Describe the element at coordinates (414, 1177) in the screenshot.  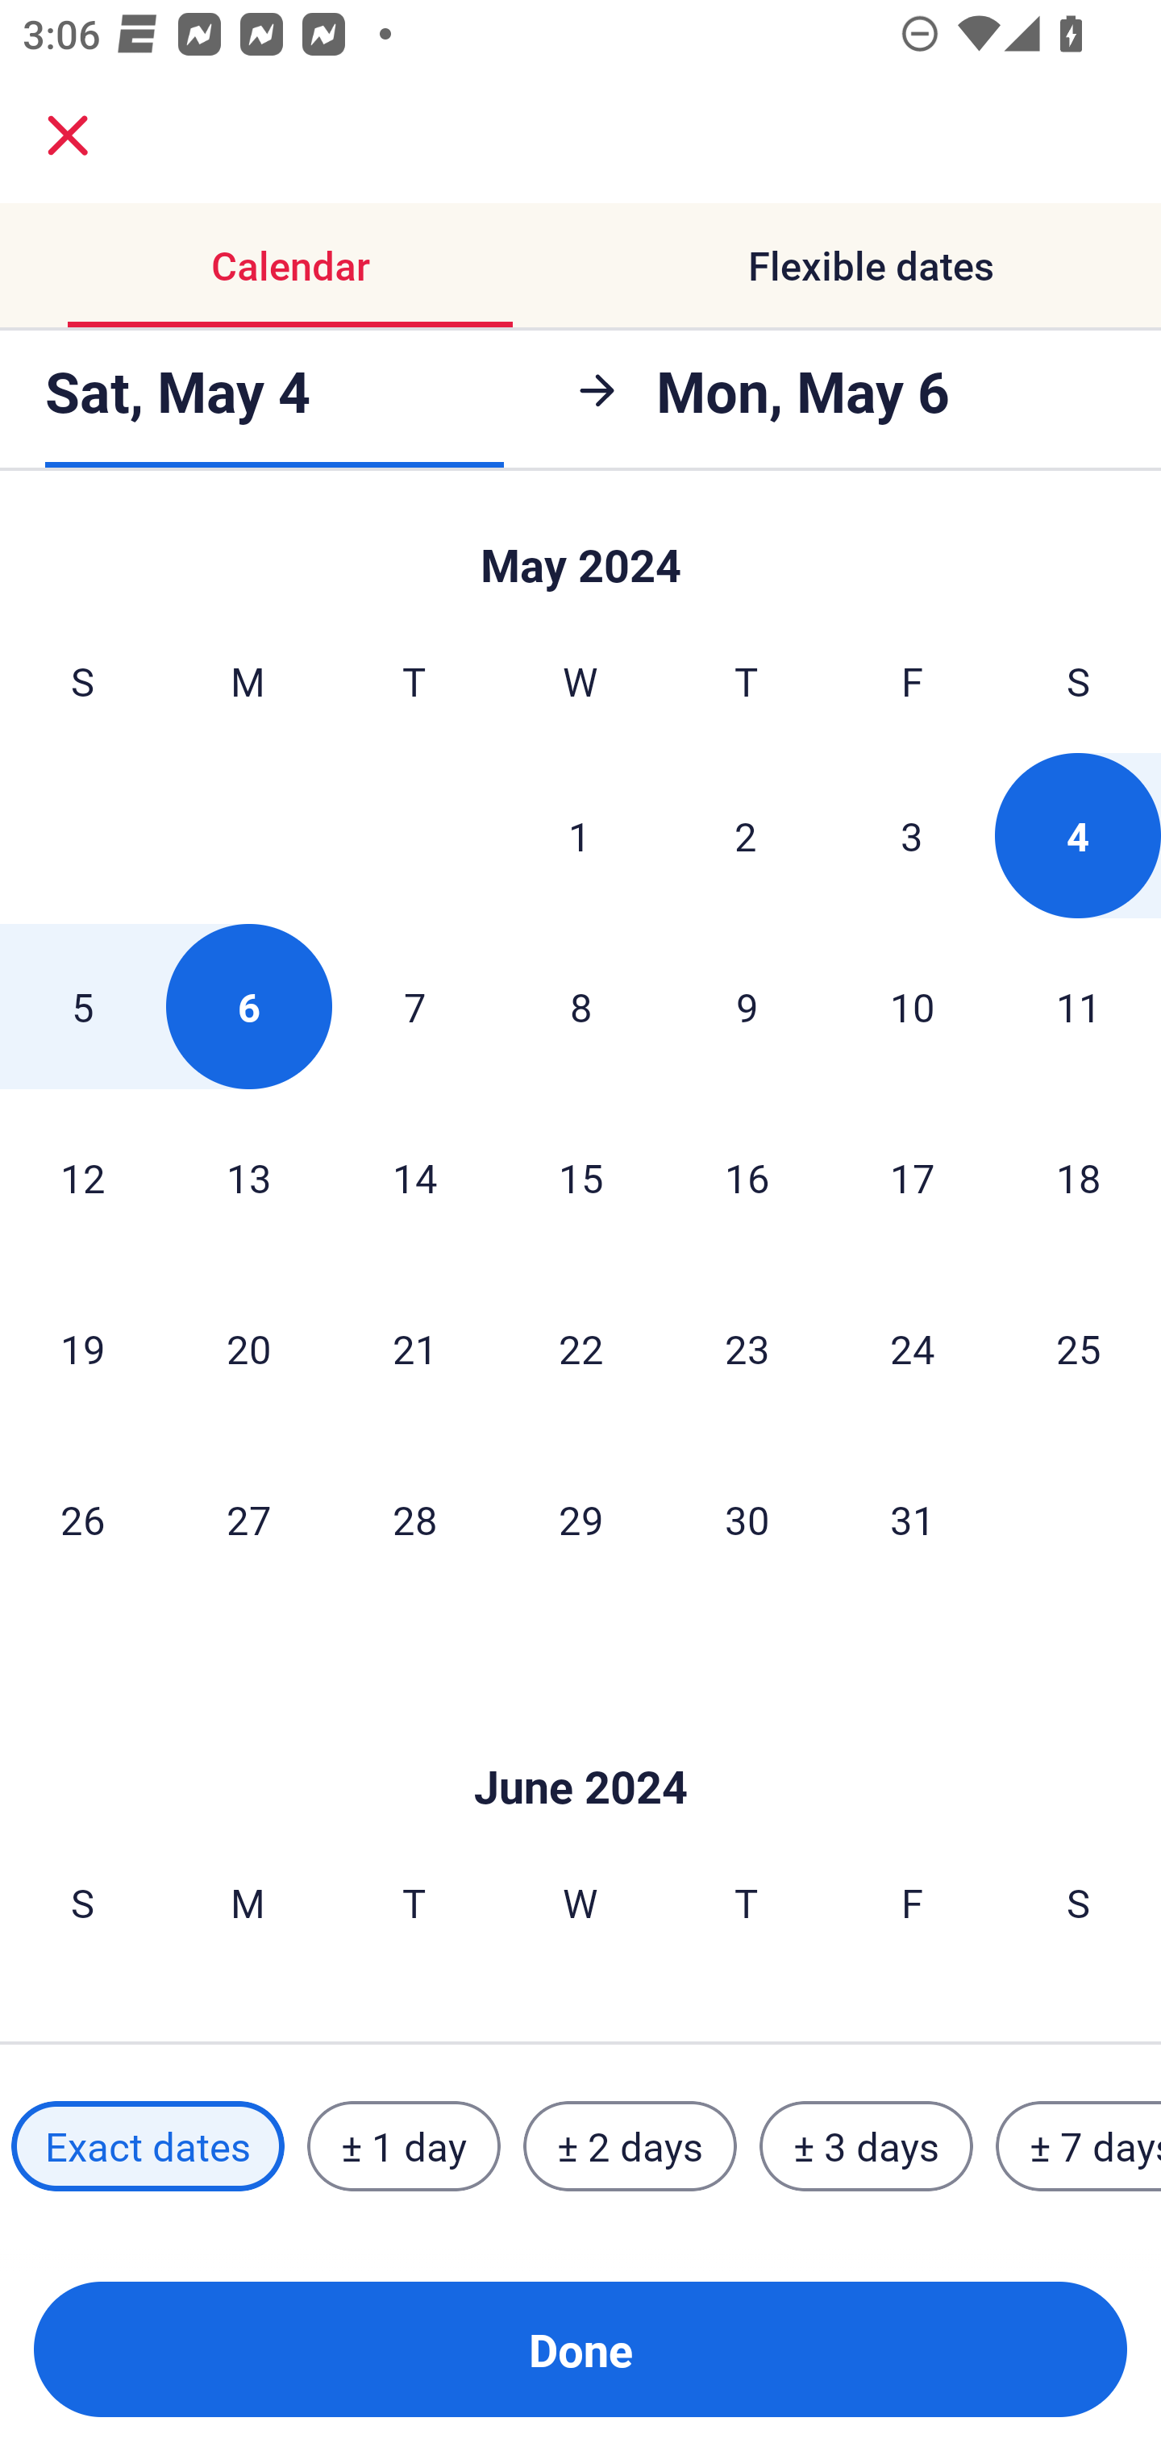
I see `14 Tuesday, May 14, 2024` at that location.